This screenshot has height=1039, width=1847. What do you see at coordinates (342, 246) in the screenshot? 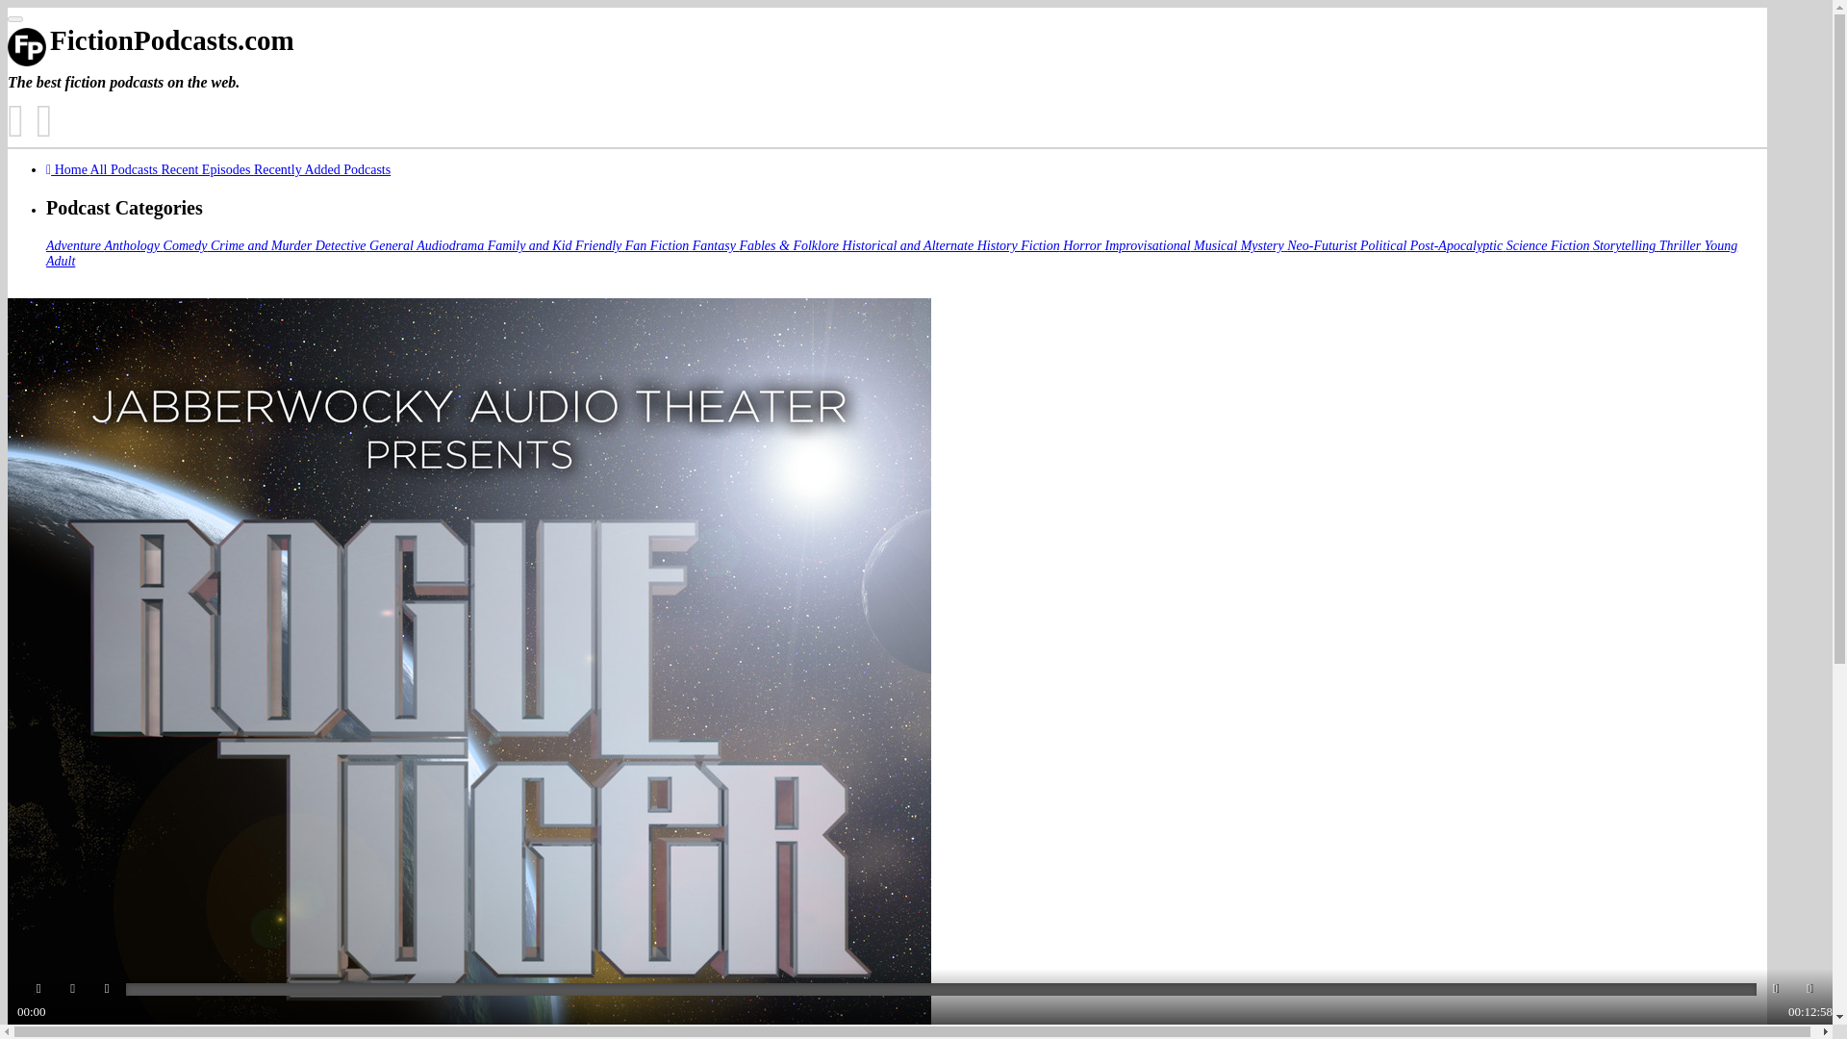
I see `Detective` at bounding box center [342, 246].